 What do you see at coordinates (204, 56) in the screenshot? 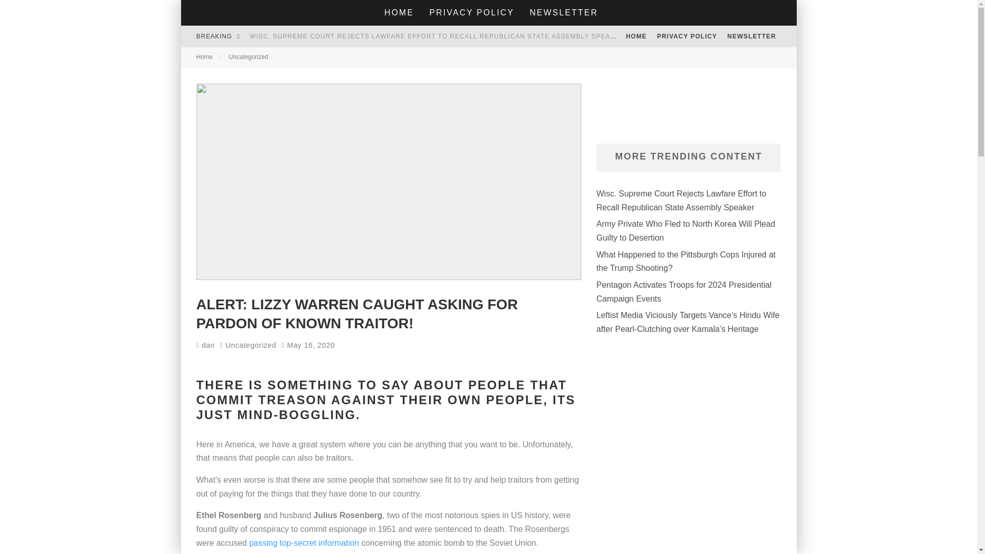
I see `Home` at bounding box center [204, 56].